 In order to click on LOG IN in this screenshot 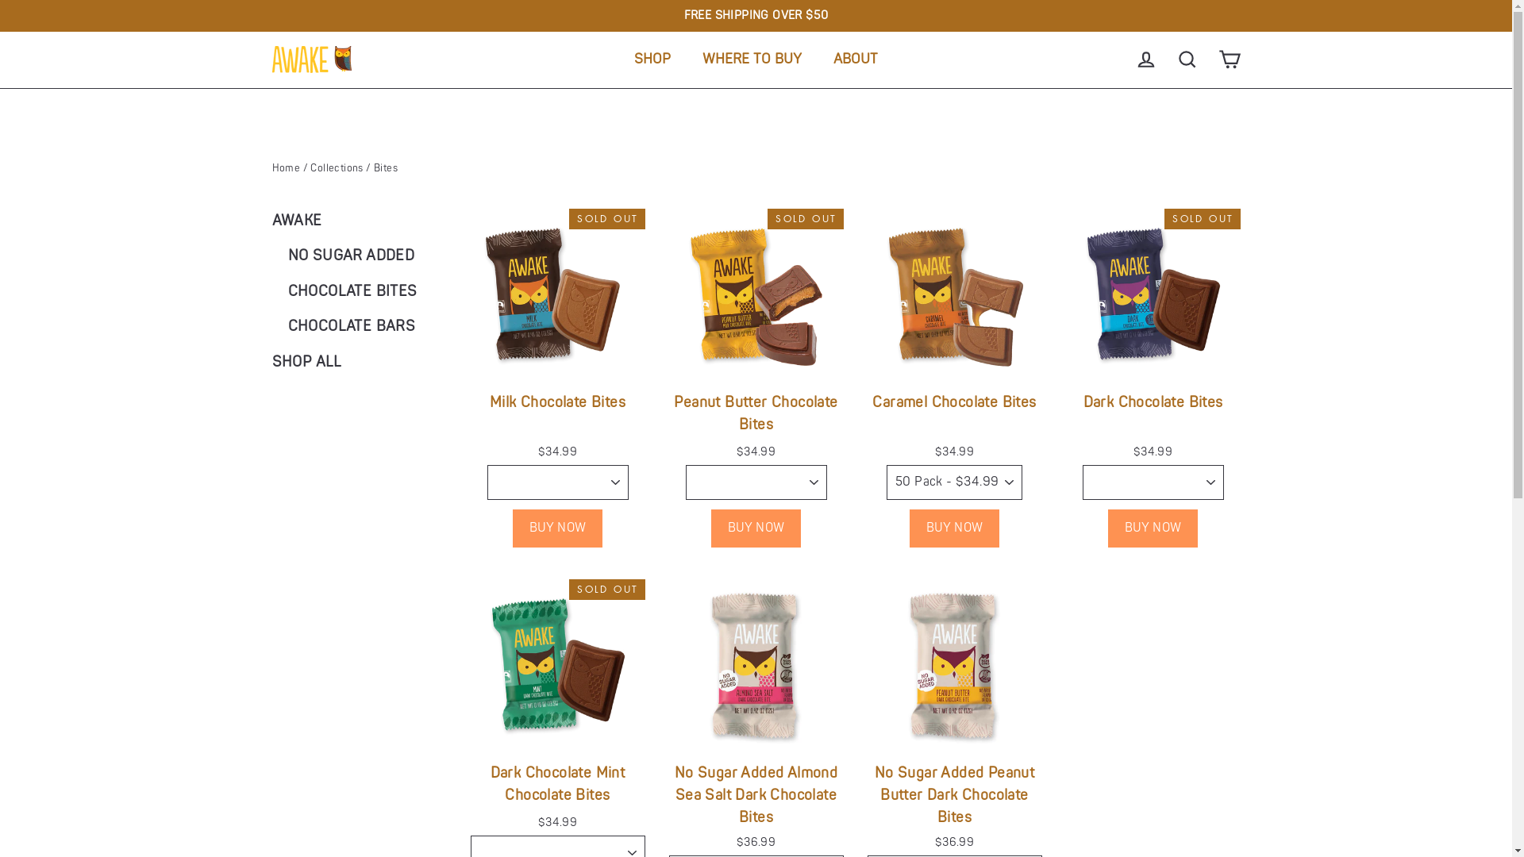, I will do `click(1146, 60)`.